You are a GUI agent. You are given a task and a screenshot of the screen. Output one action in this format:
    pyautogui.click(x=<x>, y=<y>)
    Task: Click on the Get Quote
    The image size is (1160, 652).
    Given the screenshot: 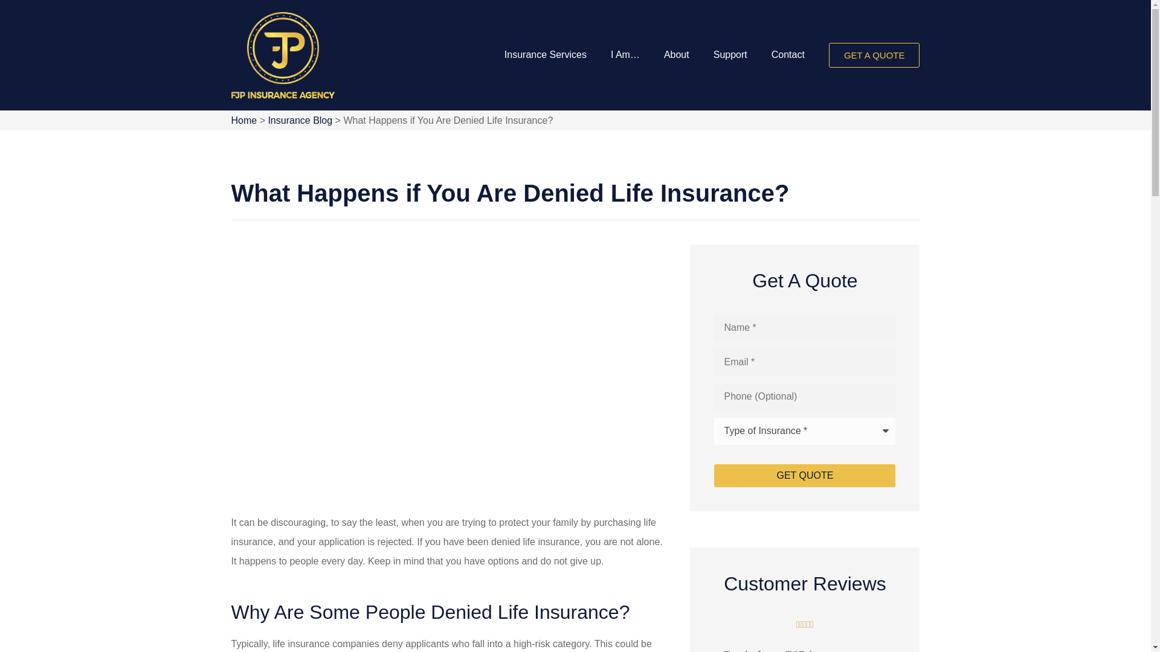 What is the action you would take?
    pyautogui.click(x=805, y=475)
    